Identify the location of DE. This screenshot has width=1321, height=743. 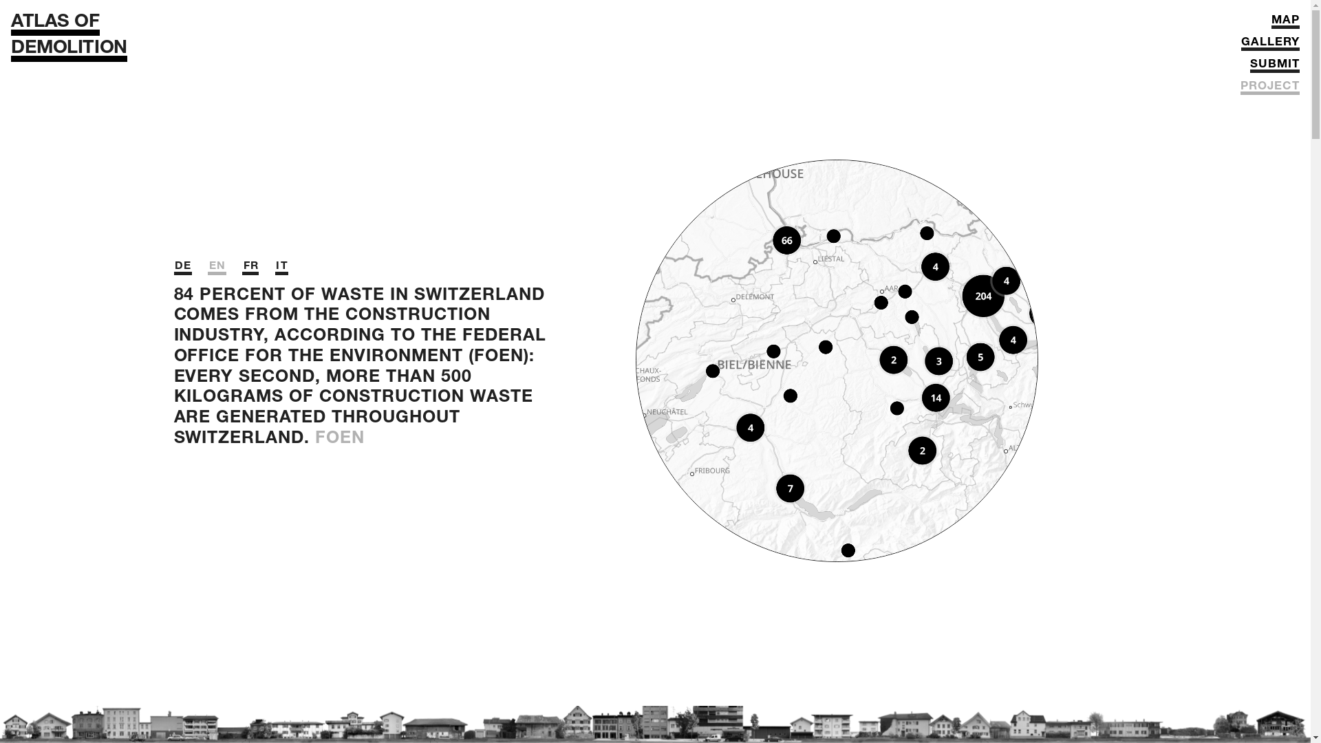
(182, 268).